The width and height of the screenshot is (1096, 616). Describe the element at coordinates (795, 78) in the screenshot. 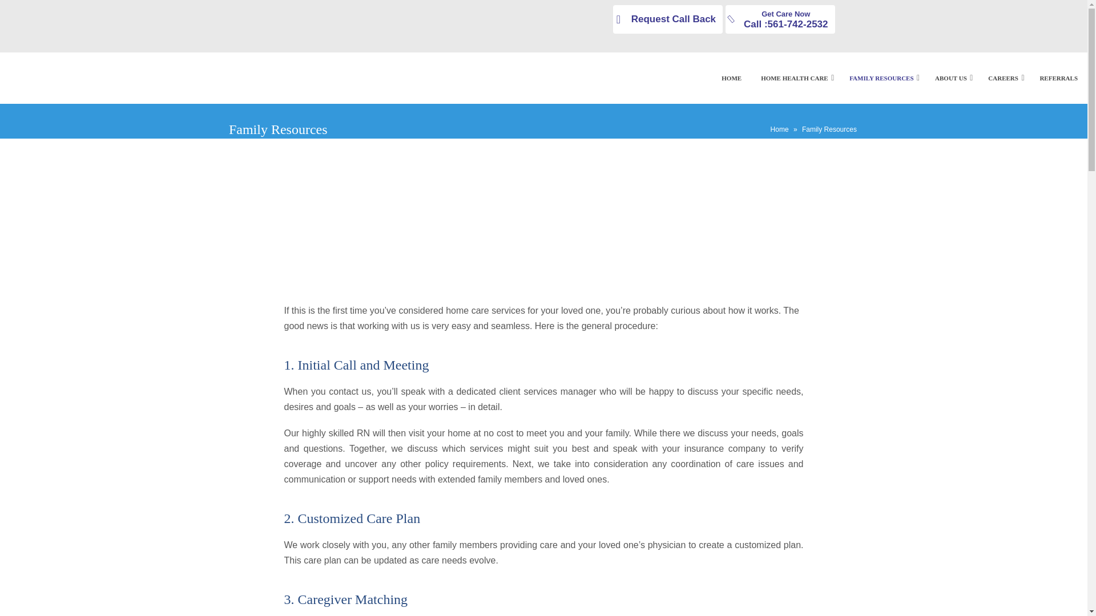

I see `FAMILY RESOURCES` at that location.